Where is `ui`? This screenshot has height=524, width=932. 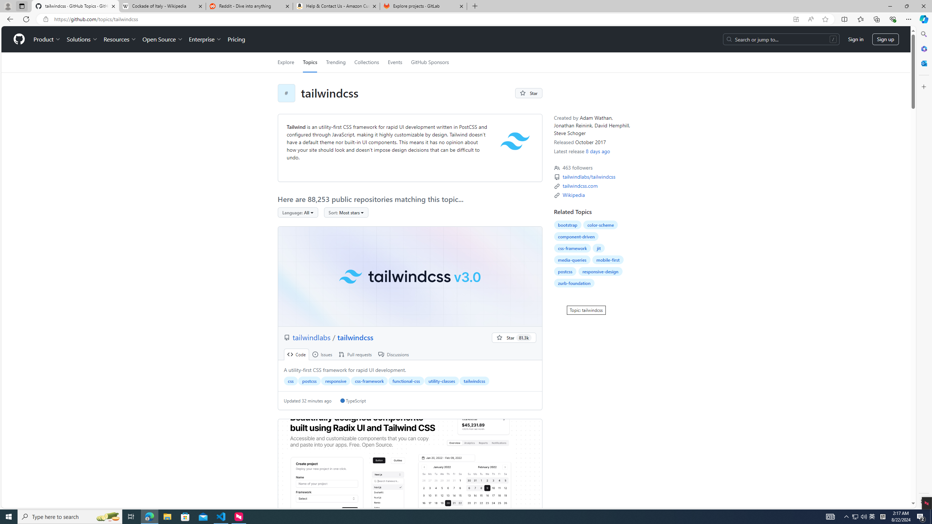
ui is located at coordinates (410, 469).